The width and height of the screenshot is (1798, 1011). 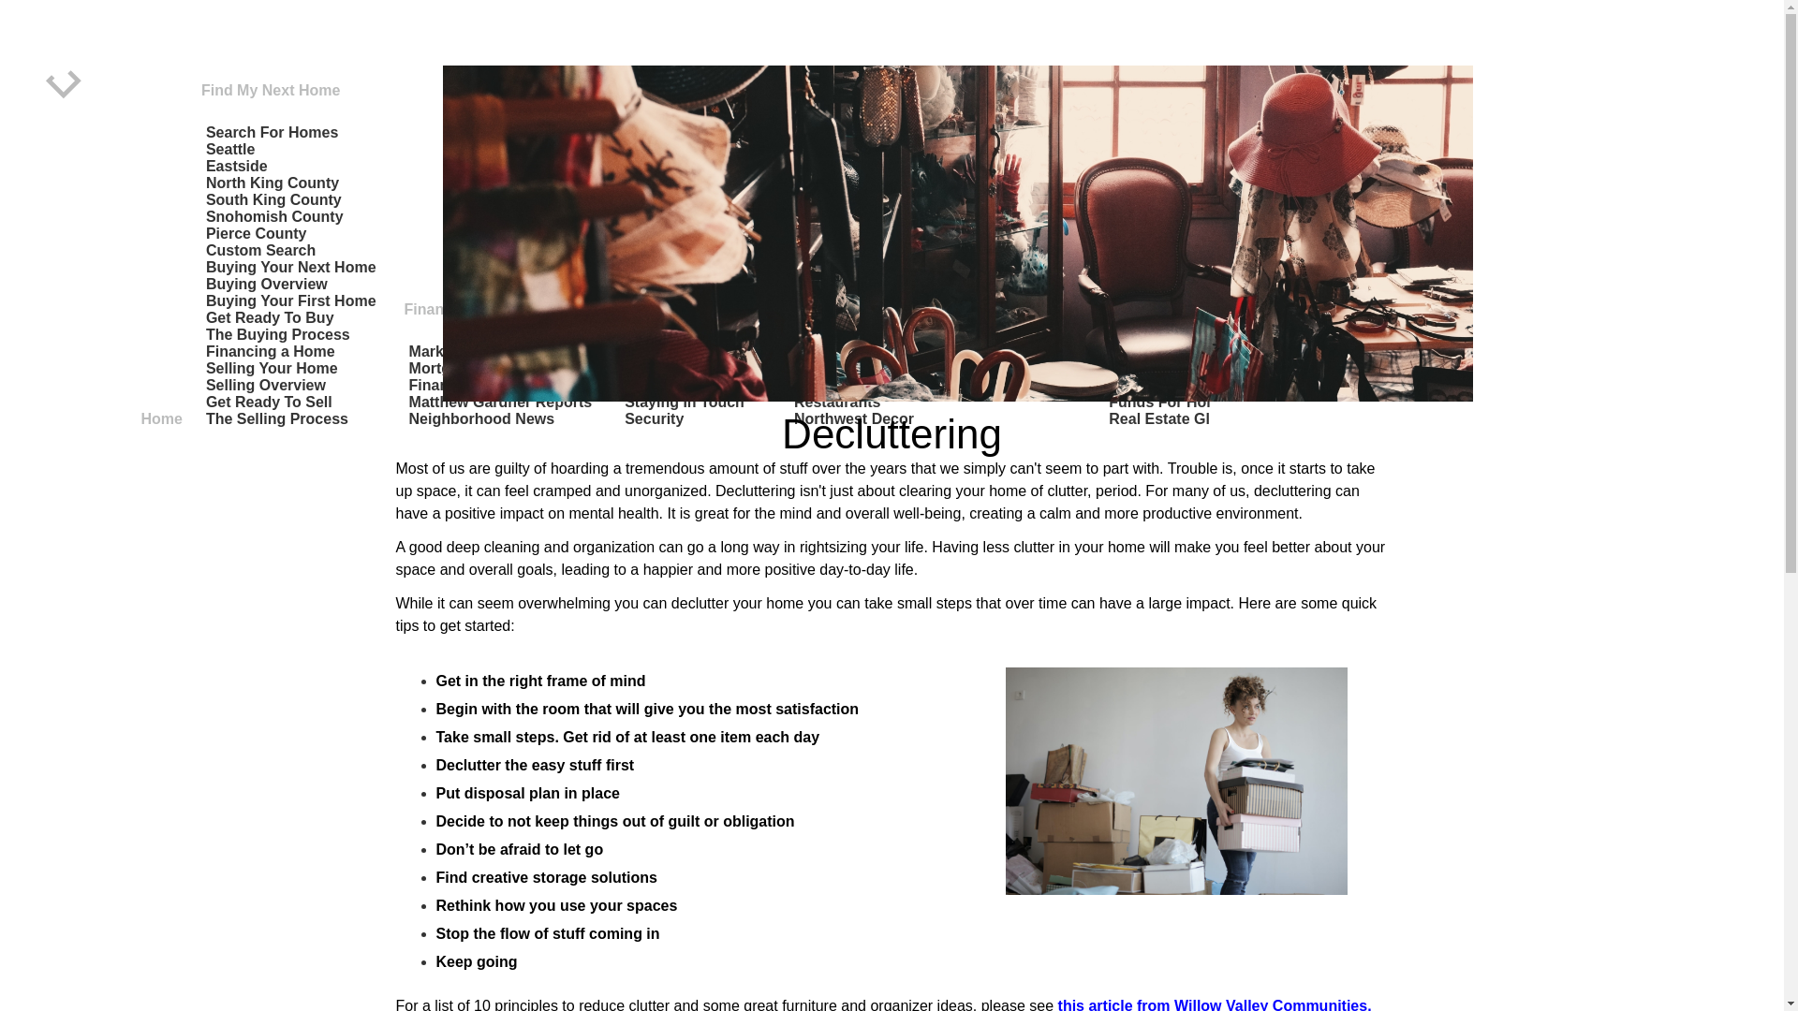 What do you see at coordinates (686, 402) in the screenshot?
I see `Staying In Touch` at bounding box center [686, 402].